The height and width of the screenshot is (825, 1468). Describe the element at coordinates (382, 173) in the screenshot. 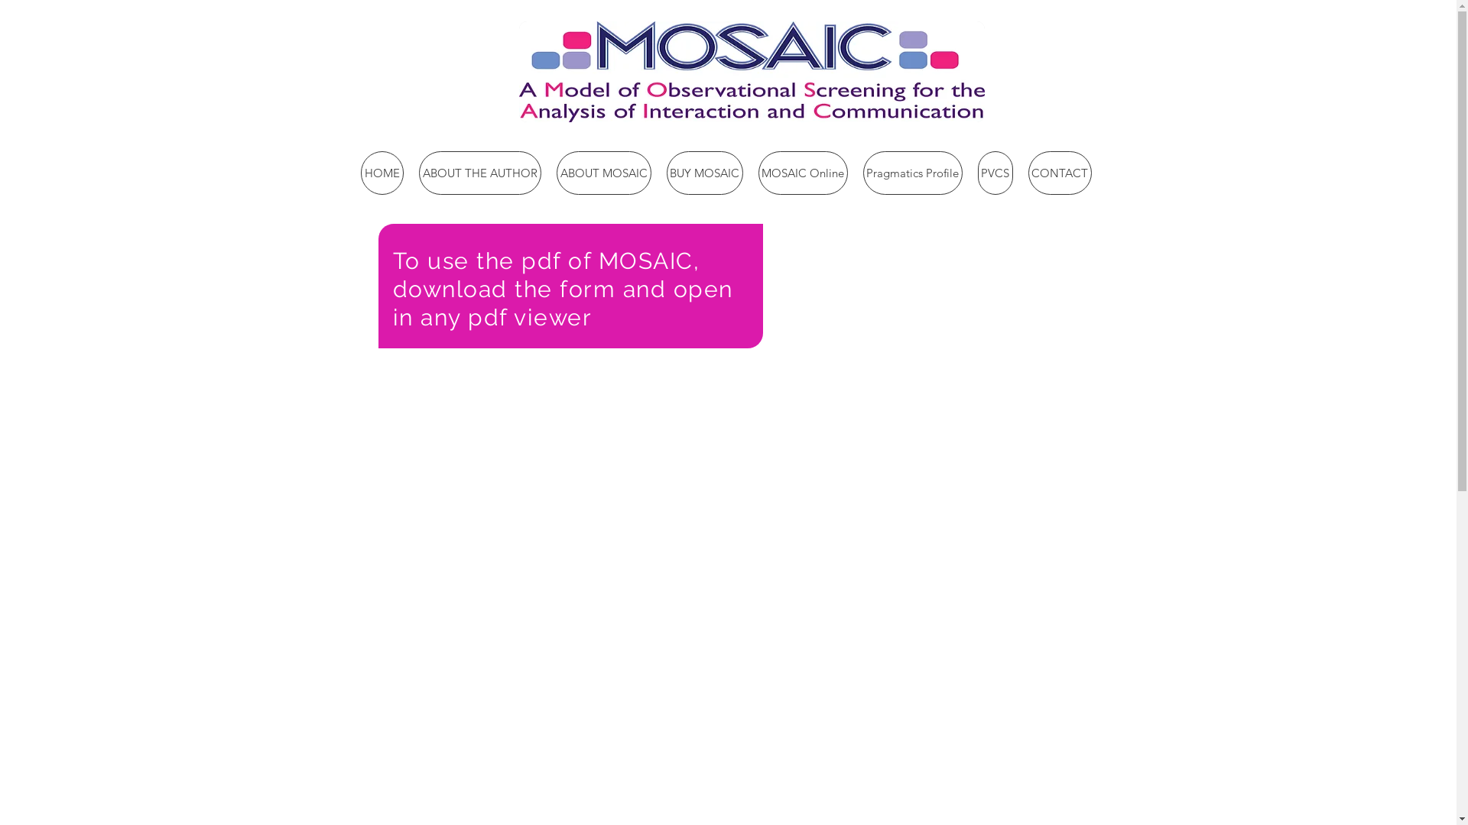

I see `HOME` at that location.